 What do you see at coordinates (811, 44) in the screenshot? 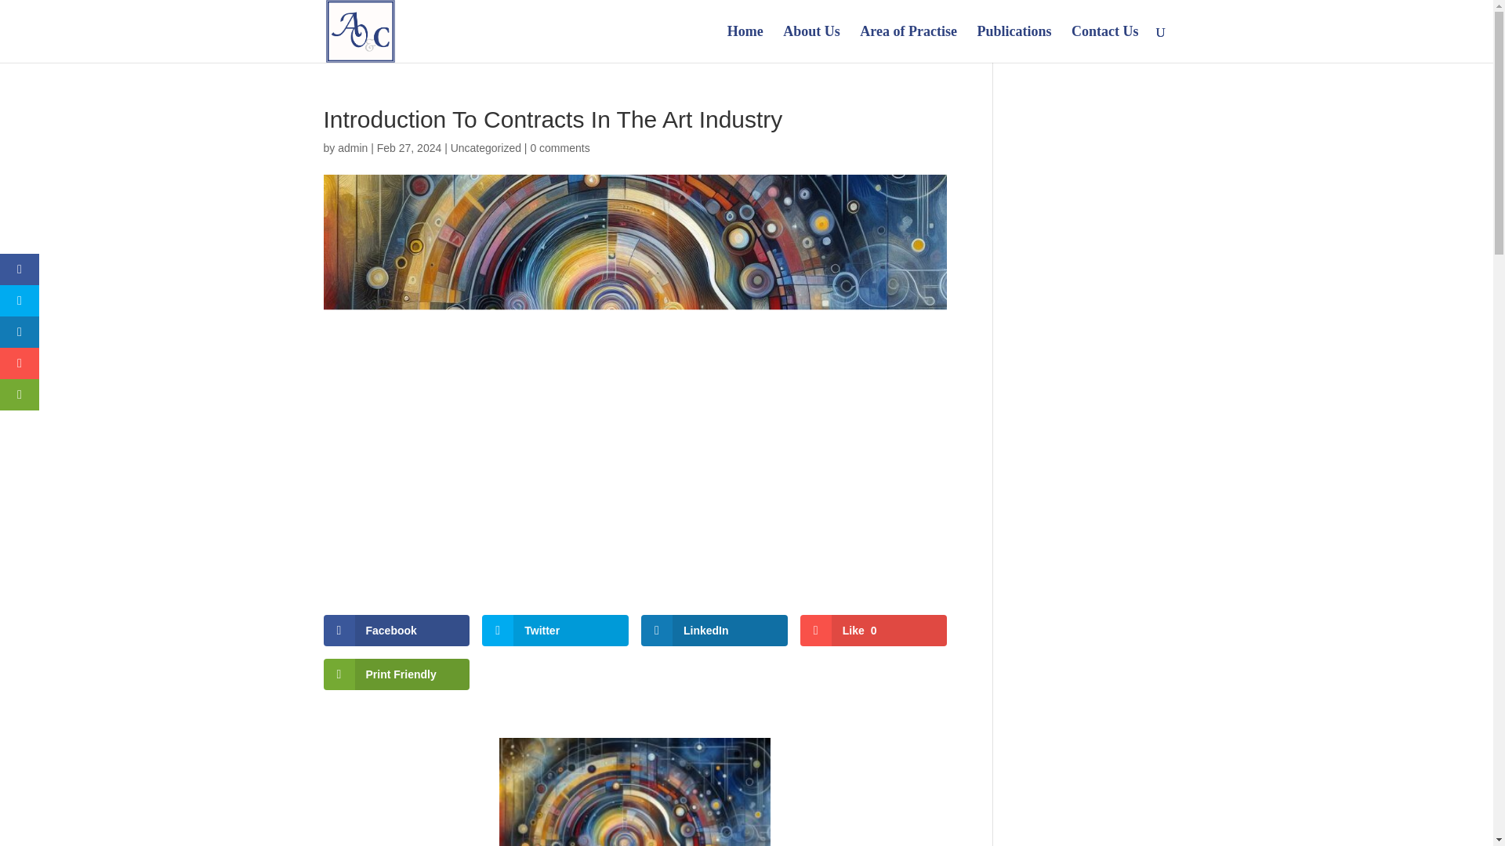
I see `About Us` at bounding box center [811, 44].